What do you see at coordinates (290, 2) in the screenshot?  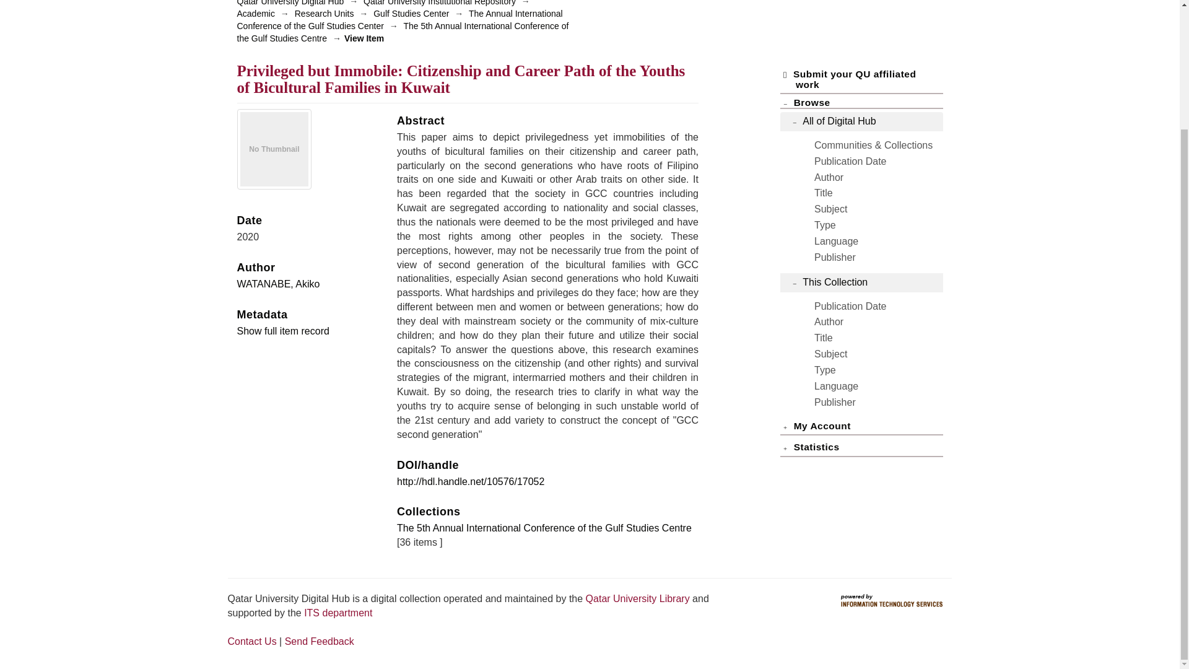 I see `Qatar University Digital Hub` at bounding box center [290, 2].